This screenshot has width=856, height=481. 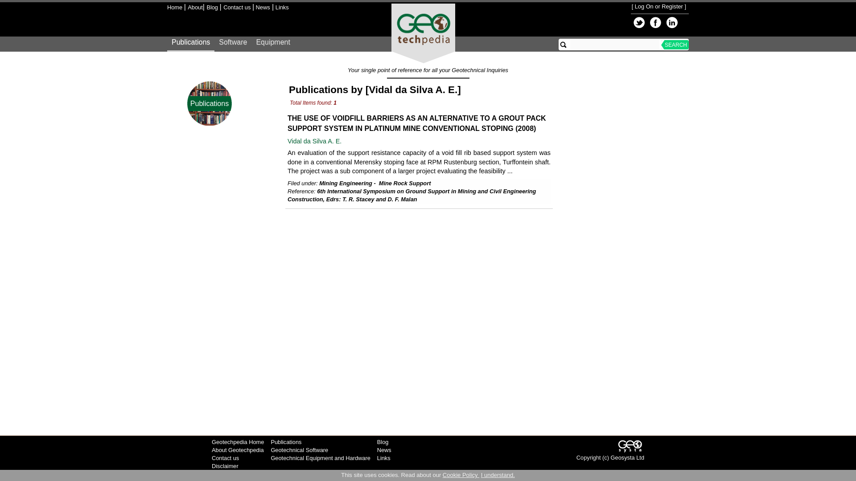 I want to click on Geotechnical Equipment and Hardware, so click(x=320, y=458).